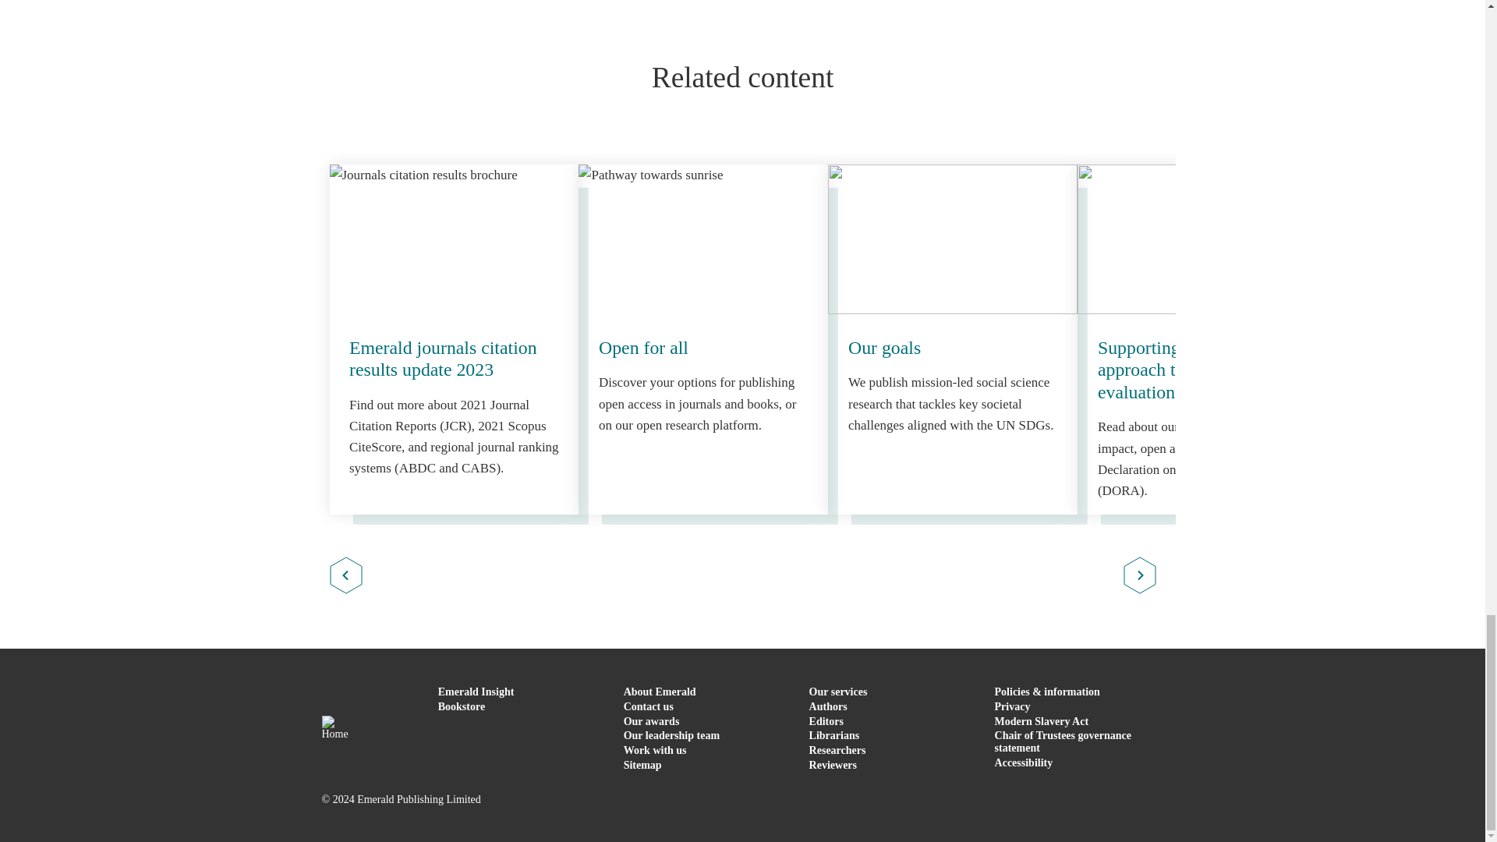 Image resolution: width=1497 pixels, height=842 pixels. I want to click on Privacy notice, so click(1013, 706).